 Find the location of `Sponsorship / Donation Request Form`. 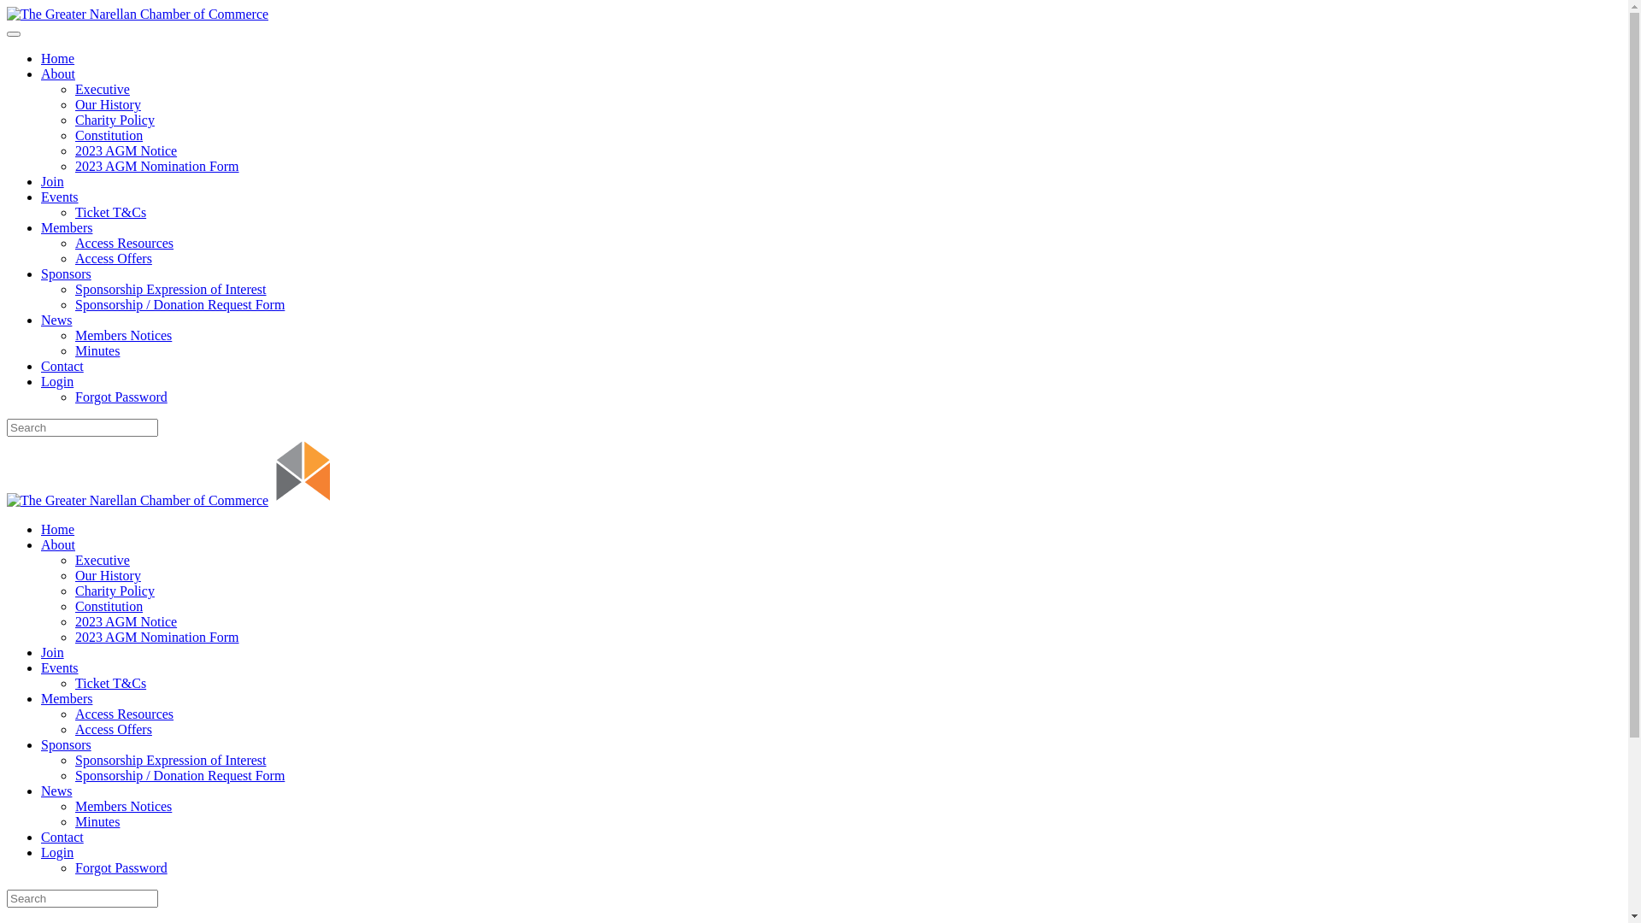

Sponsorship / Donation Request Form is located at coordinates (179, 776).